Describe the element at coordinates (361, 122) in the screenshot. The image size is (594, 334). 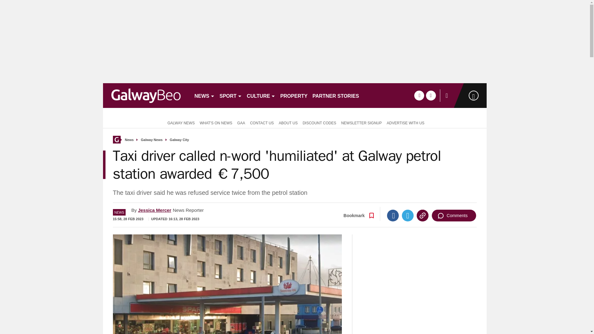
I see `NEWSLETTER SIGNUP` at that location.